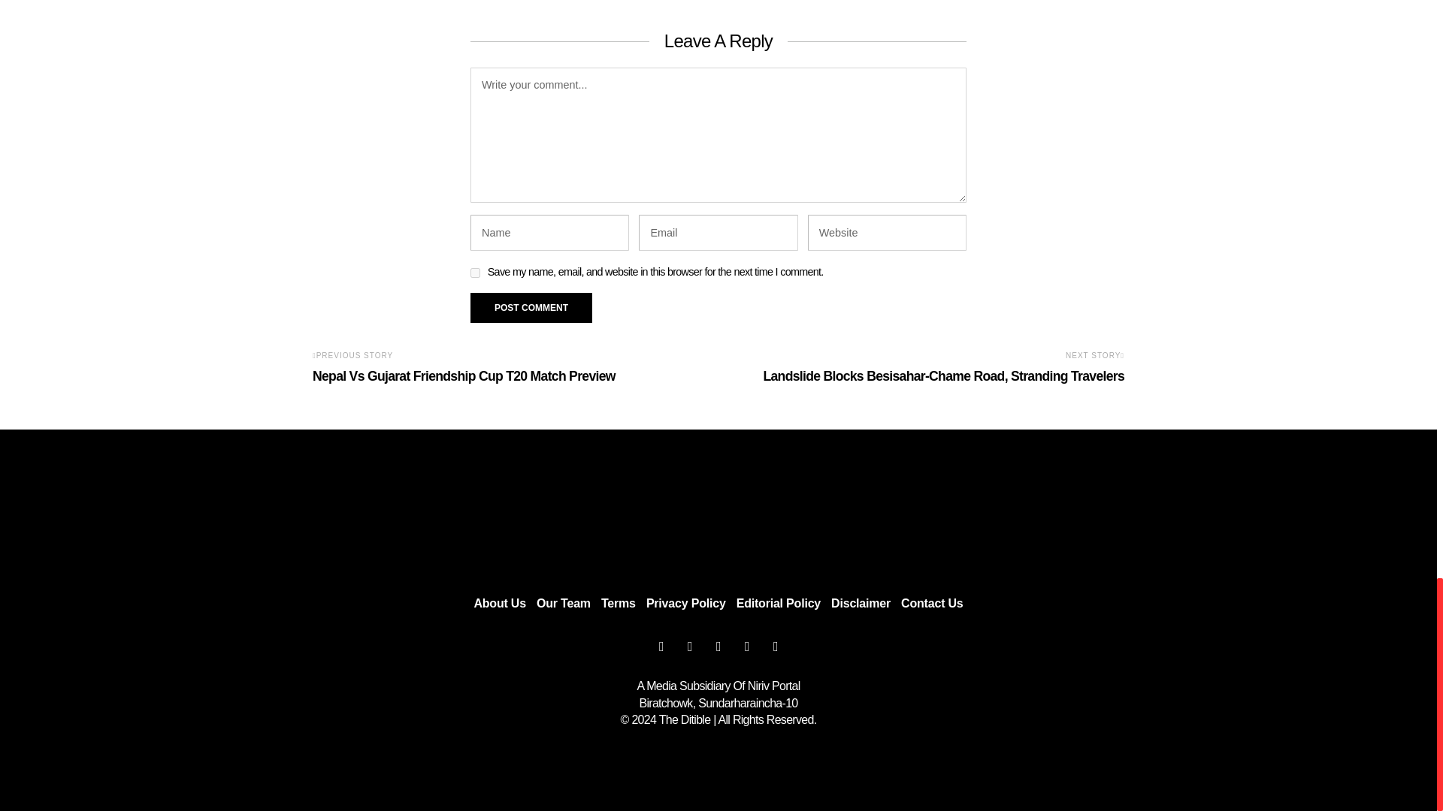 Image resolution: width=1443 pixels, height=811 pixels. Describe the element at coordinates (531, 307) in the screenshot. I see `Post Comment` at that location.